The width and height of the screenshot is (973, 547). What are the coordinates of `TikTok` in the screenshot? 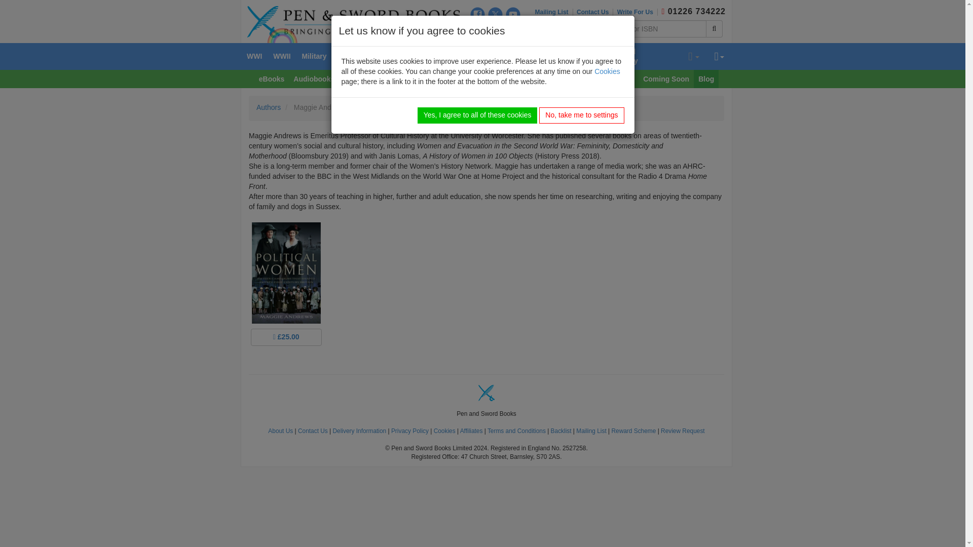 It's located at (496, 30).